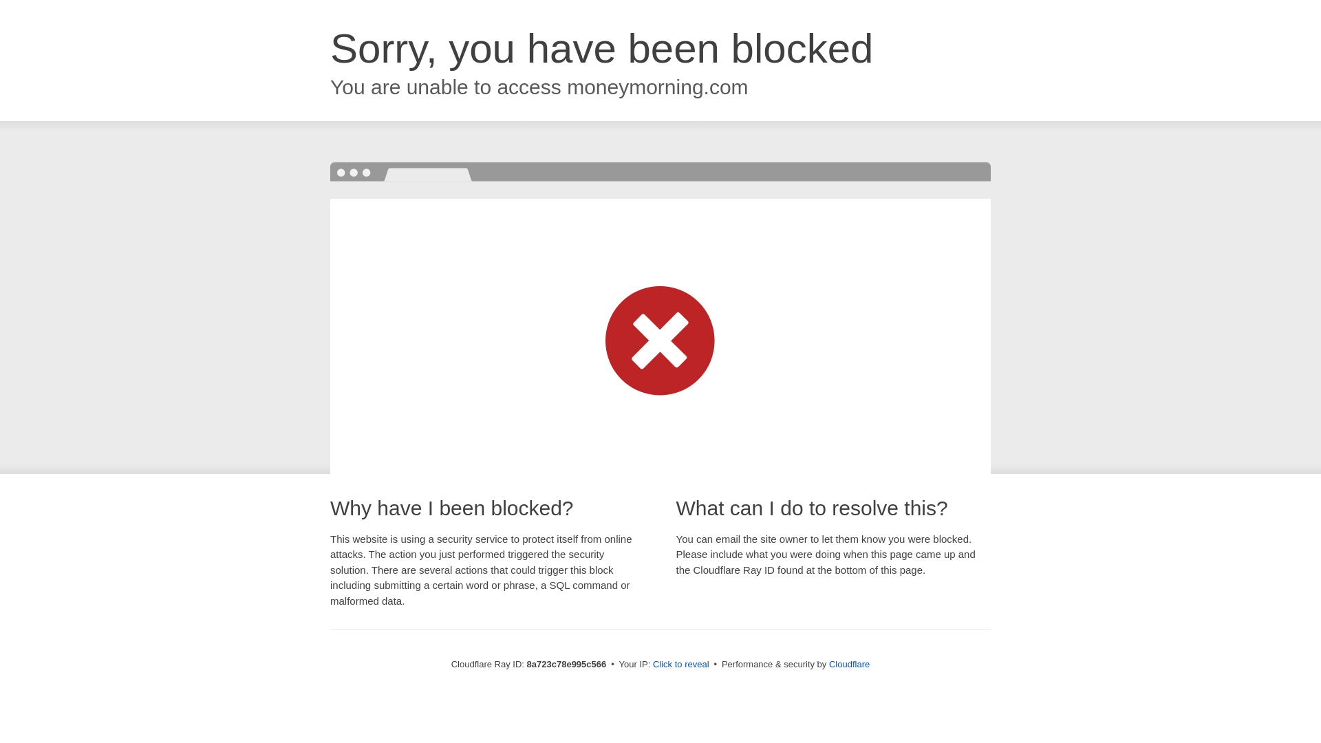  I want to click on Click to reveal, so click(681, 665).